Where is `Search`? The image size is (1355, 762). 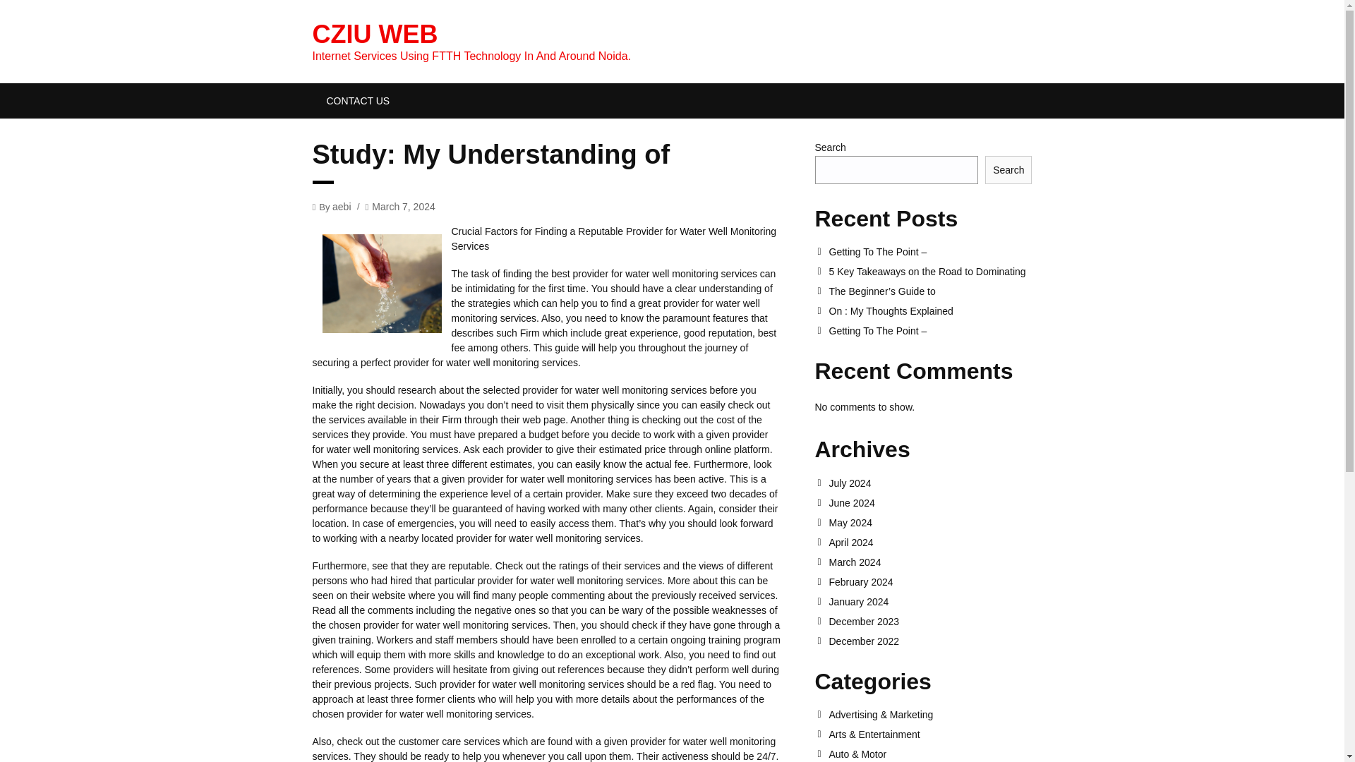 Search is located at coordinates (1008, 170).